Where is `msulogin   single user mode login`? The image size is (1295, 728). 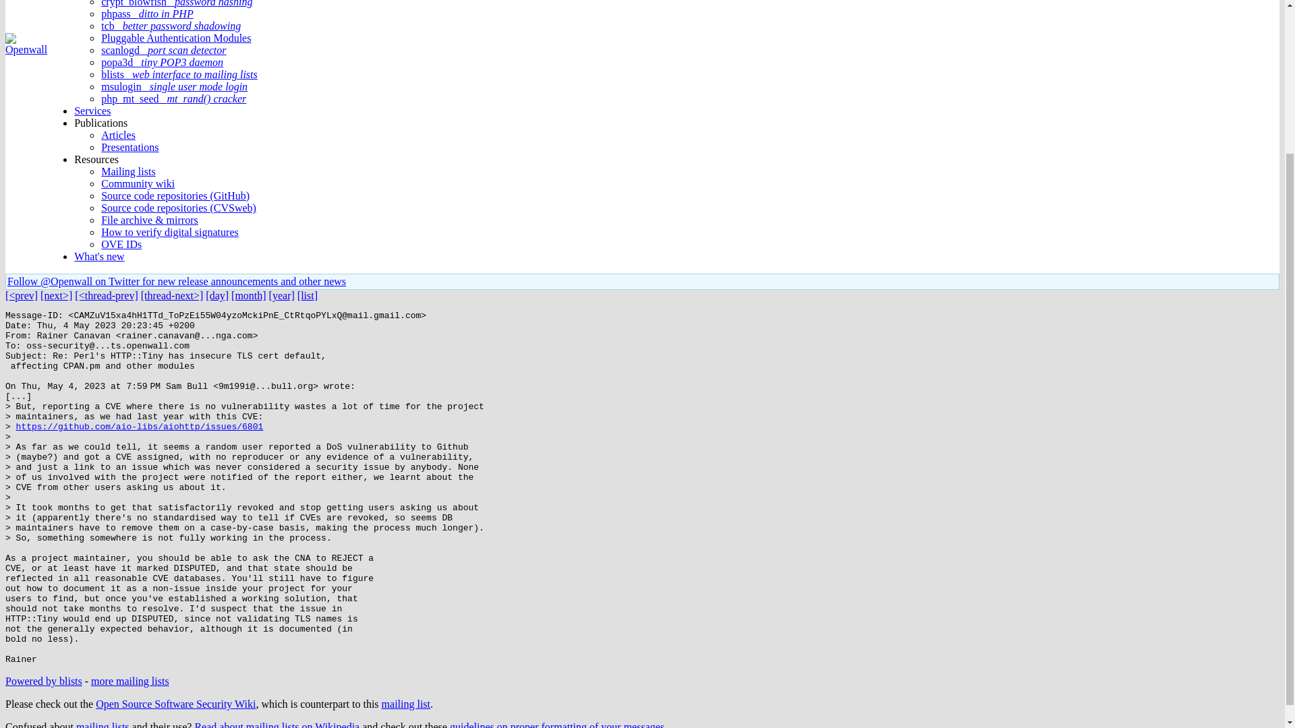
msulogin   single user mode login is located at coordinates (174, 86).